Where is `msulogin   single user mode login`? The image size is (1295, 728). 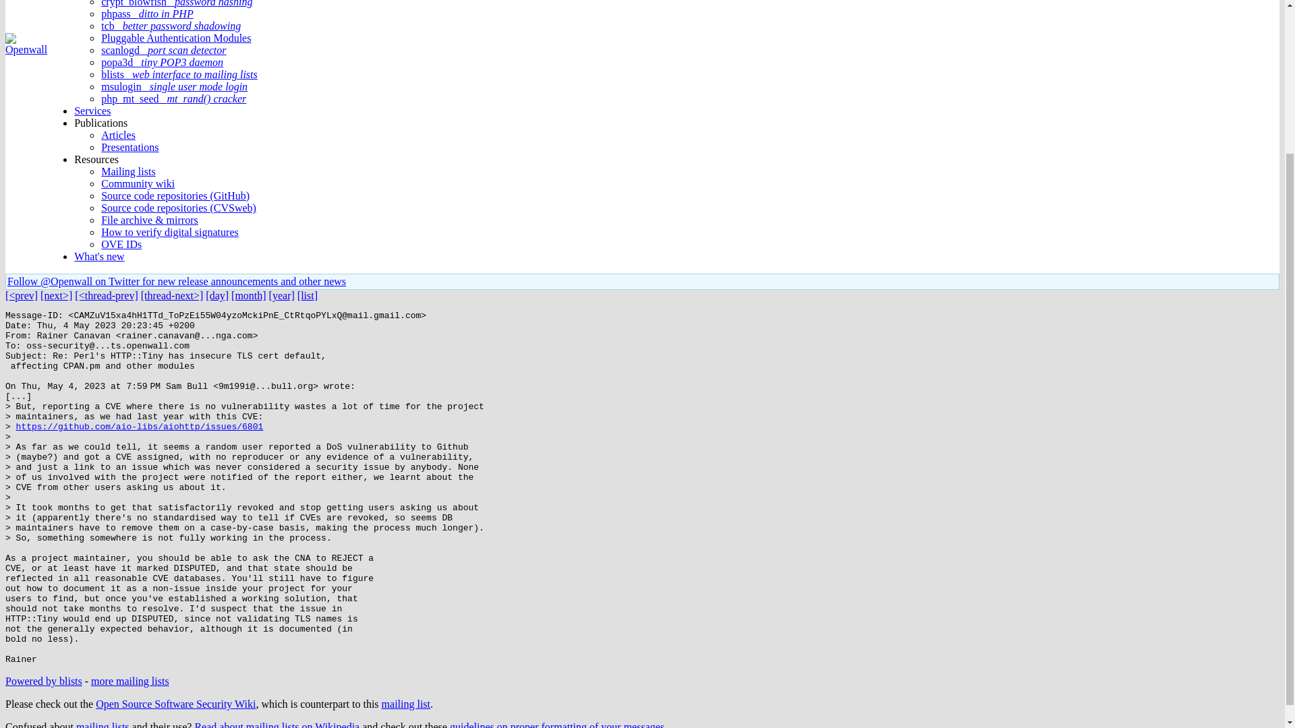
msulogin   single user mode login is located at coordinates (174, 86).